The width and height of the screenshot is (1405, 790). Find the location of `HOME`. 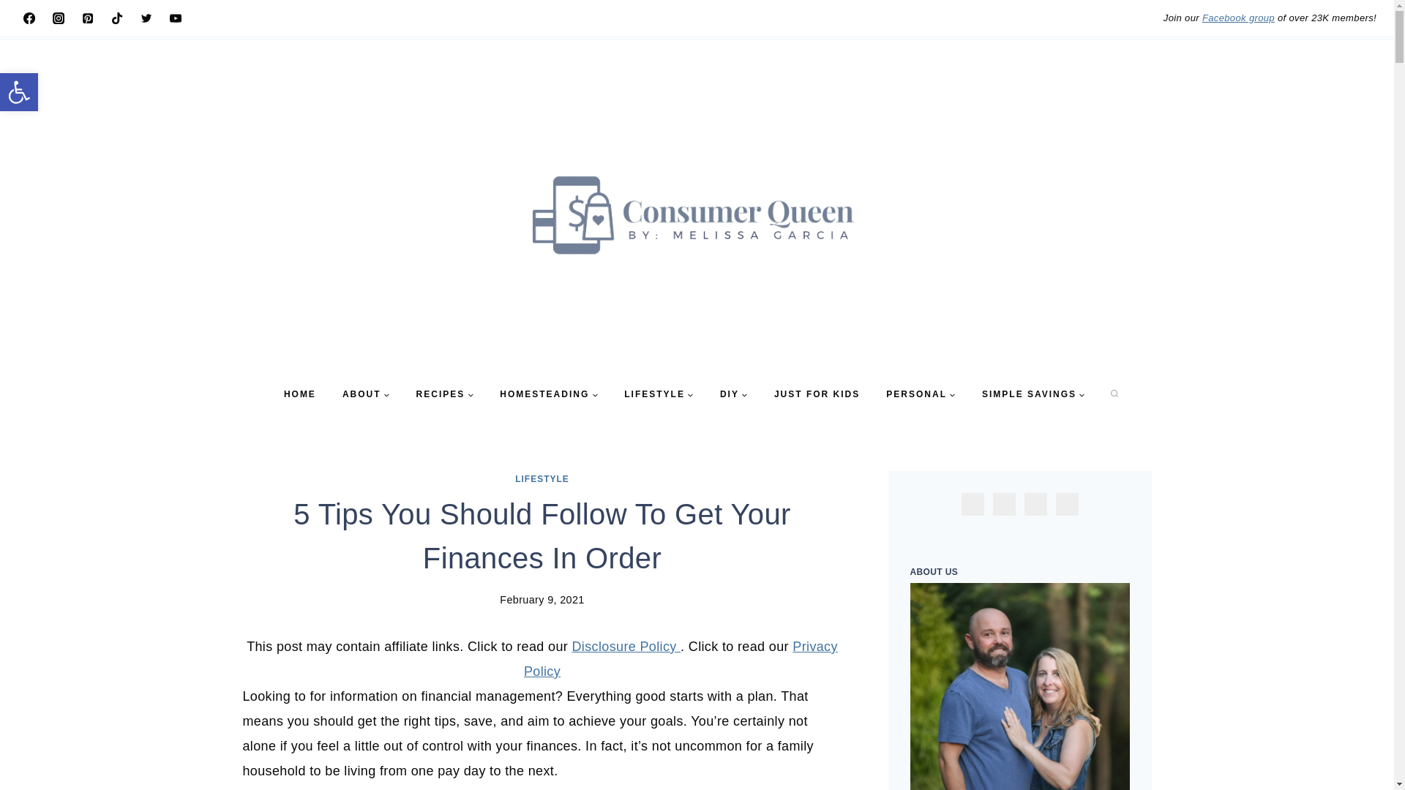

HOME is located at coordinates (300, 394).